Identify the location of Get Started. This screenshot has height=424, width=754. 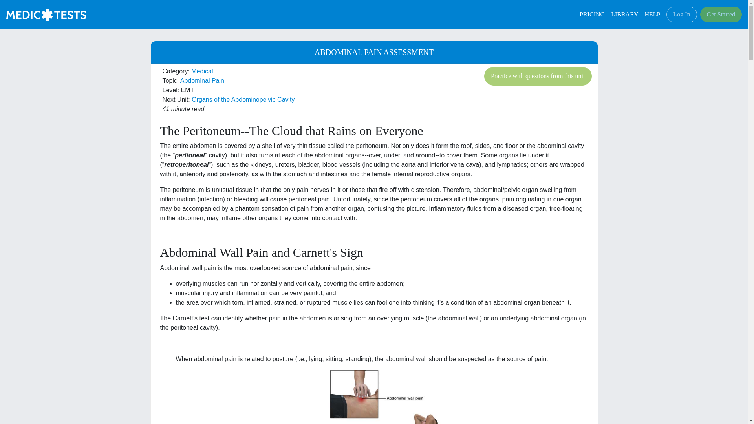
(721, 15).